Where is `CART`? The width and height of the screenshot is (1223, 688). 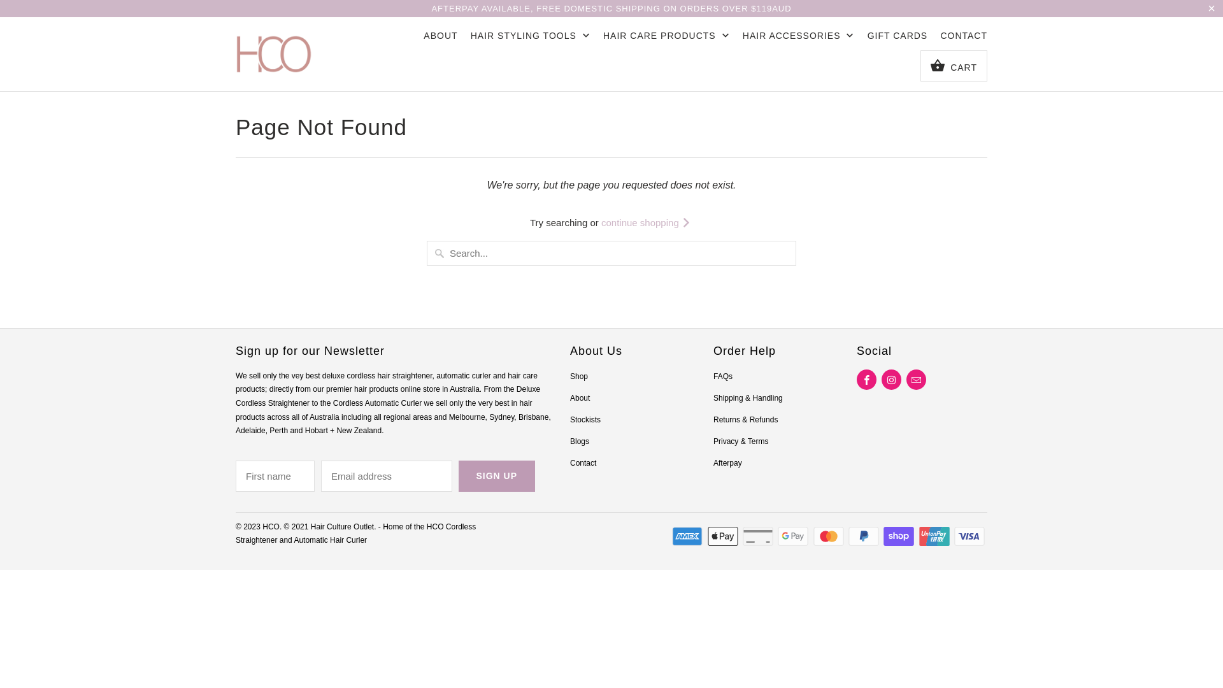
CART is located at coordinates (954, 66).